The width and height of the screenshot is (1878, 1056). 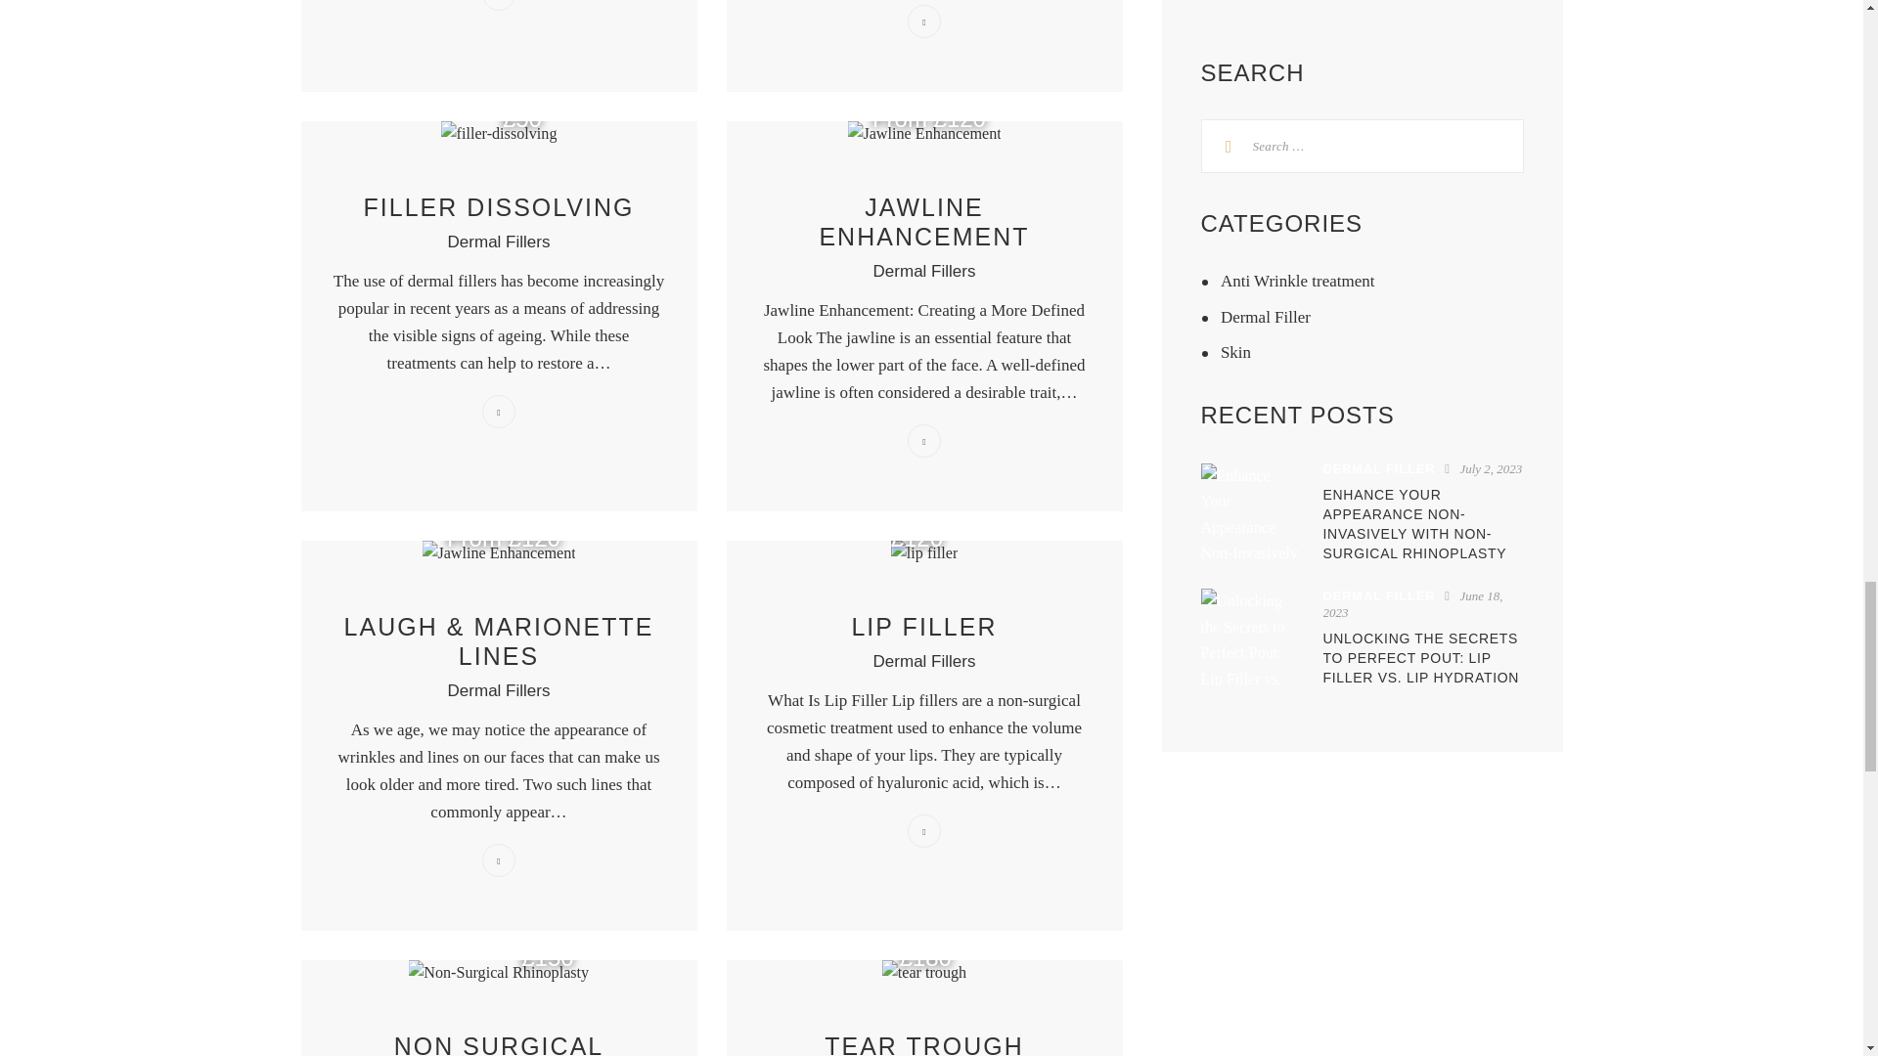 I want to click on View all posts in Dermal Fillers, so click(x=924, y=271).